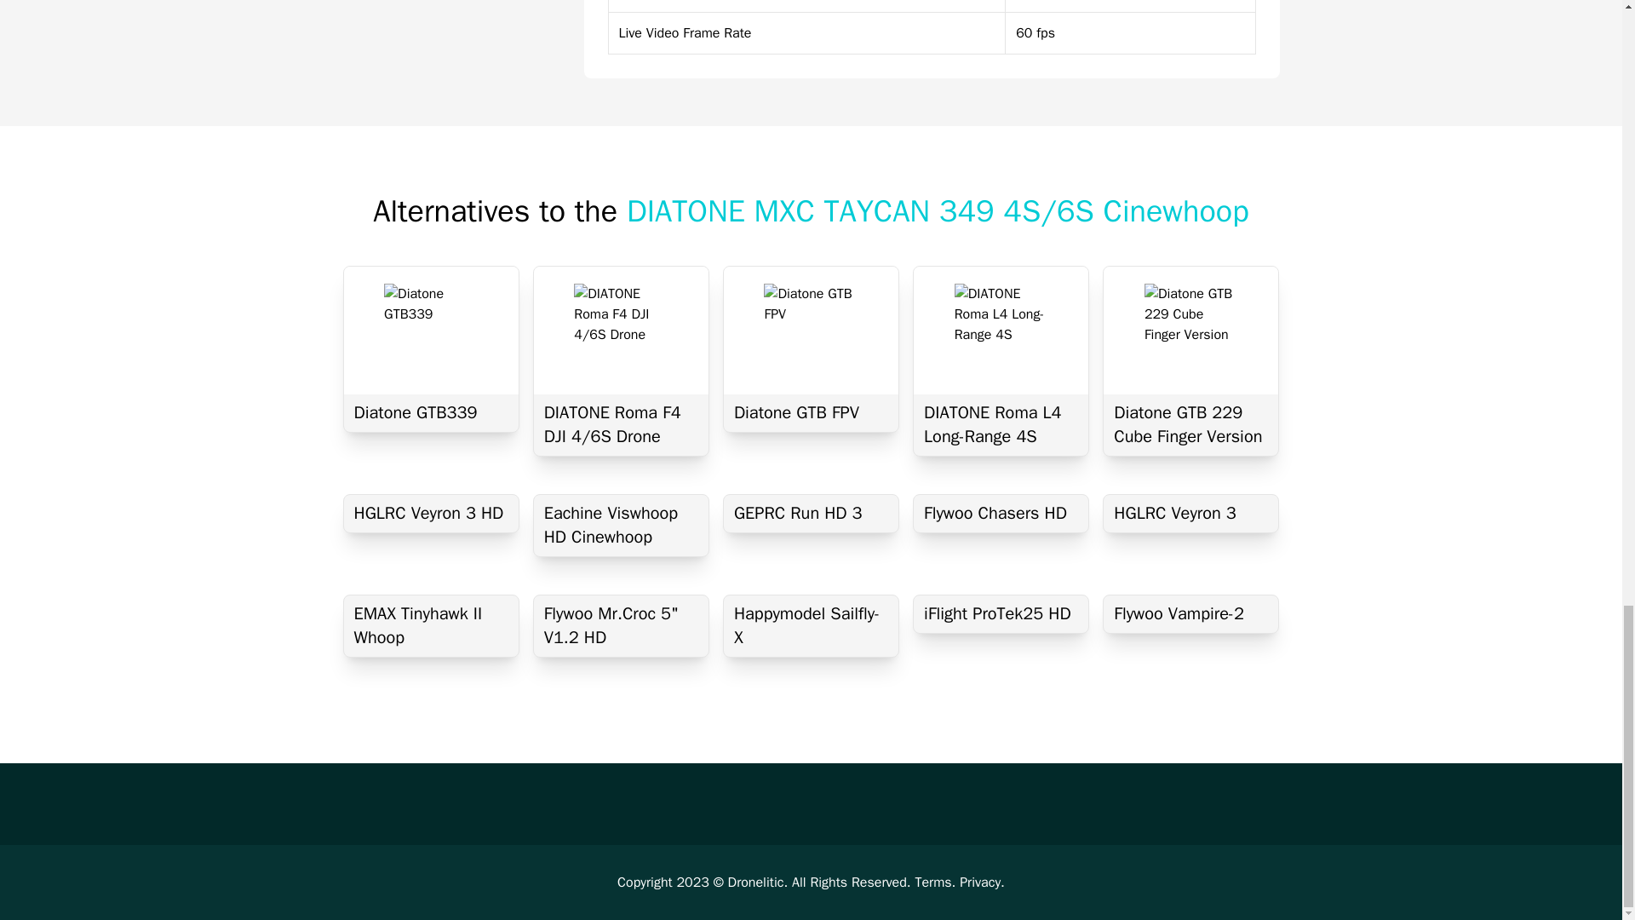 The width and height of the screenshot is (1635, 920). What do you see at coordinates (1190, 514) in the screenshot?
I see `HGLRC Veyron 3` at bounding box center [1190, 514].